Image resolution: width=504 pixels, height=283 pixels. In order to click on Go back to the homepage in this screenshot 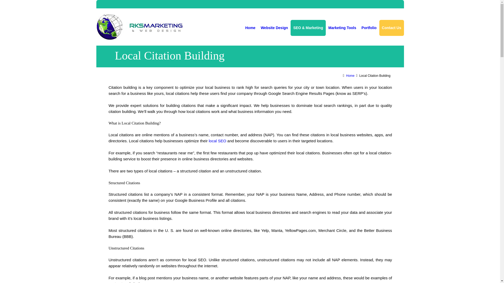, I will do `click(139, 27)`.